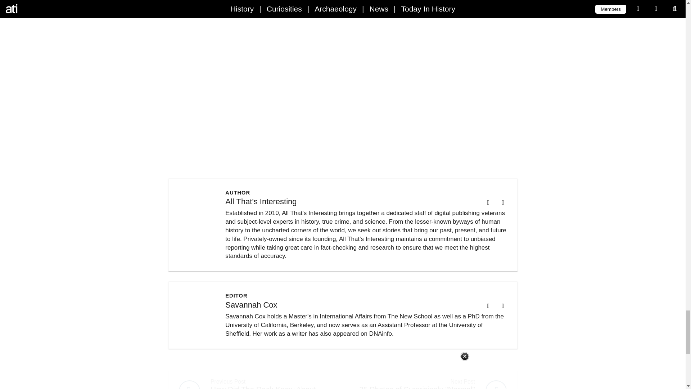 The image size is (691, 389). What do you see at coordinates (261, 201) in the screenshot?
I see `All That's Interesting` at bounding box center [261, 201].